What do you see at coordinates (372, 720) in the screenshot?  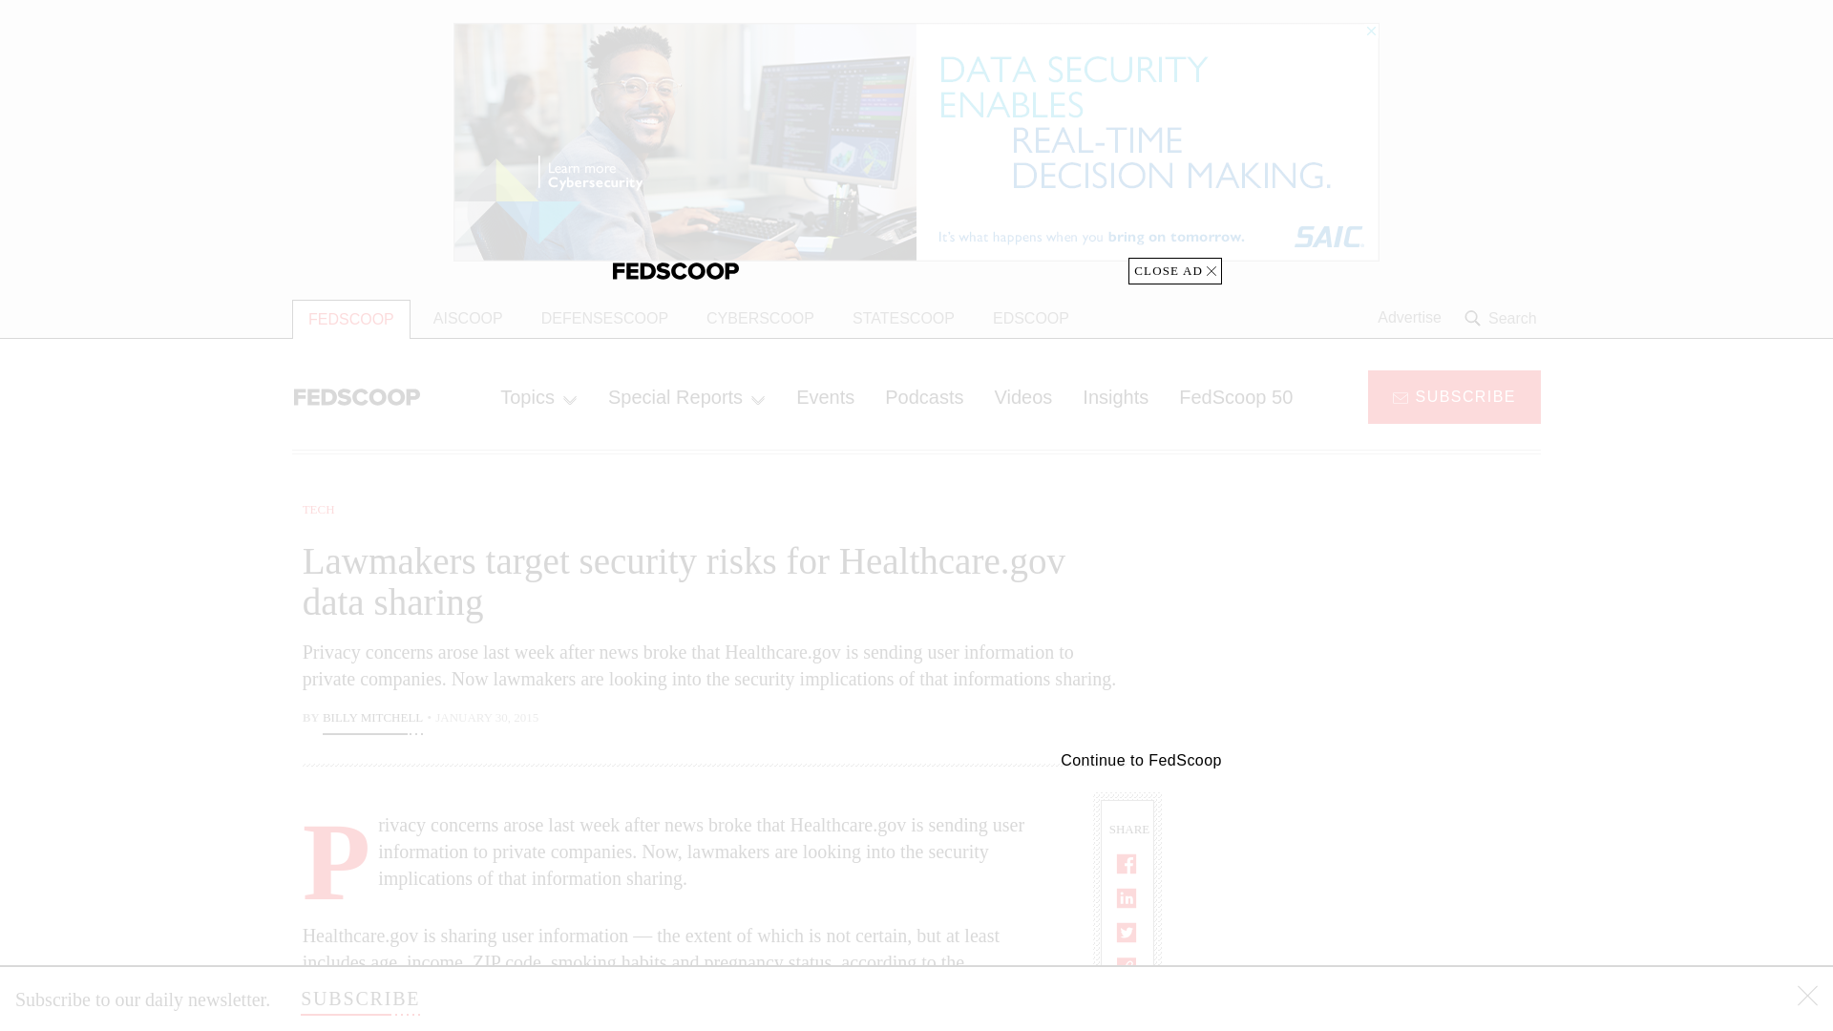 I see `Billy Mitchell` at bounding box center [372, 720].